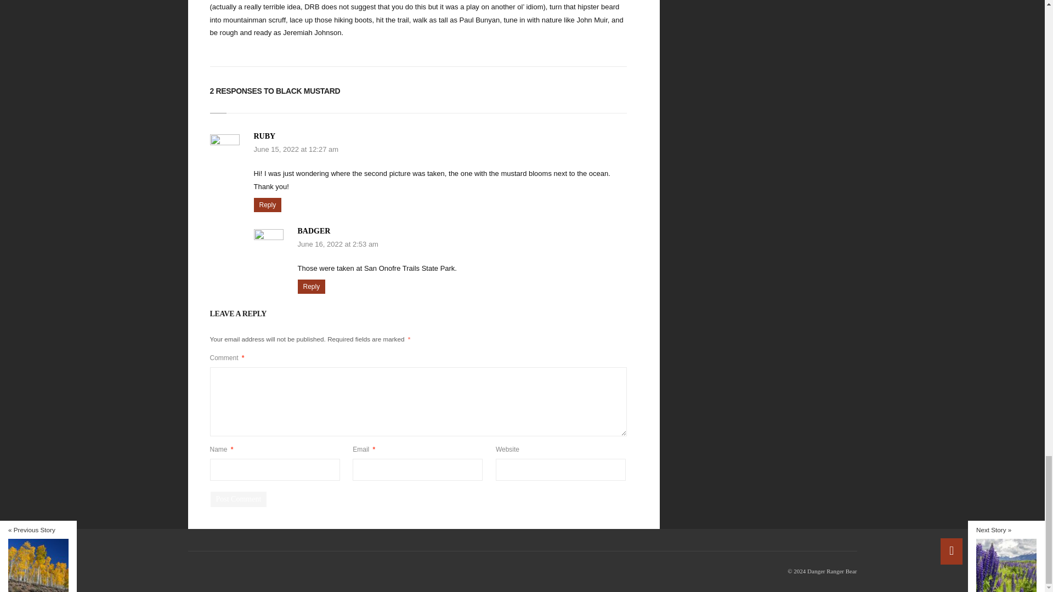 Image resolution: width=1053 pixels, height=592 pixels. What do you see at coordinates (296, 149) in the screenshot?
I see `June 15, 2022 at 12:27 am` at bounding box center [296, 149].